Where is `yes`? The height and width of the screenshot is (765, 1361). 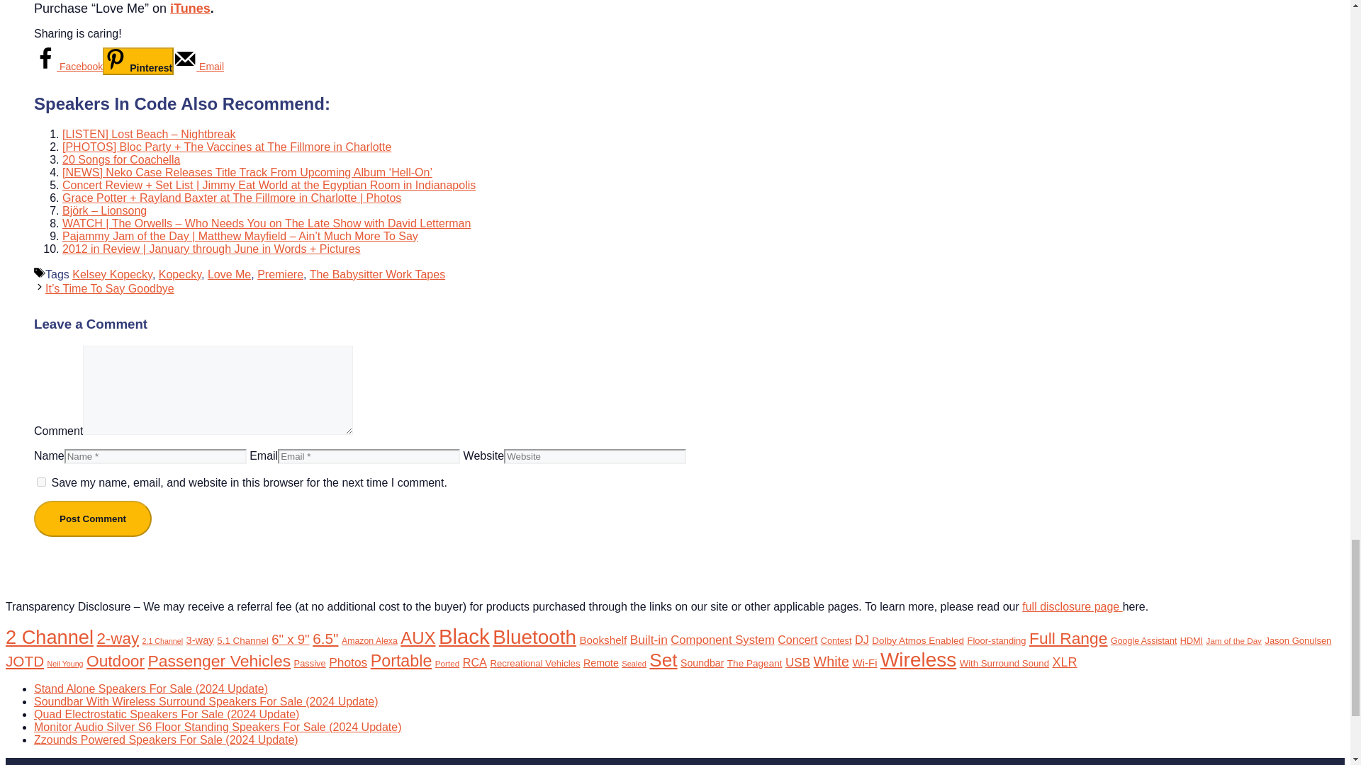 yes is located at coordinates (41, 482).